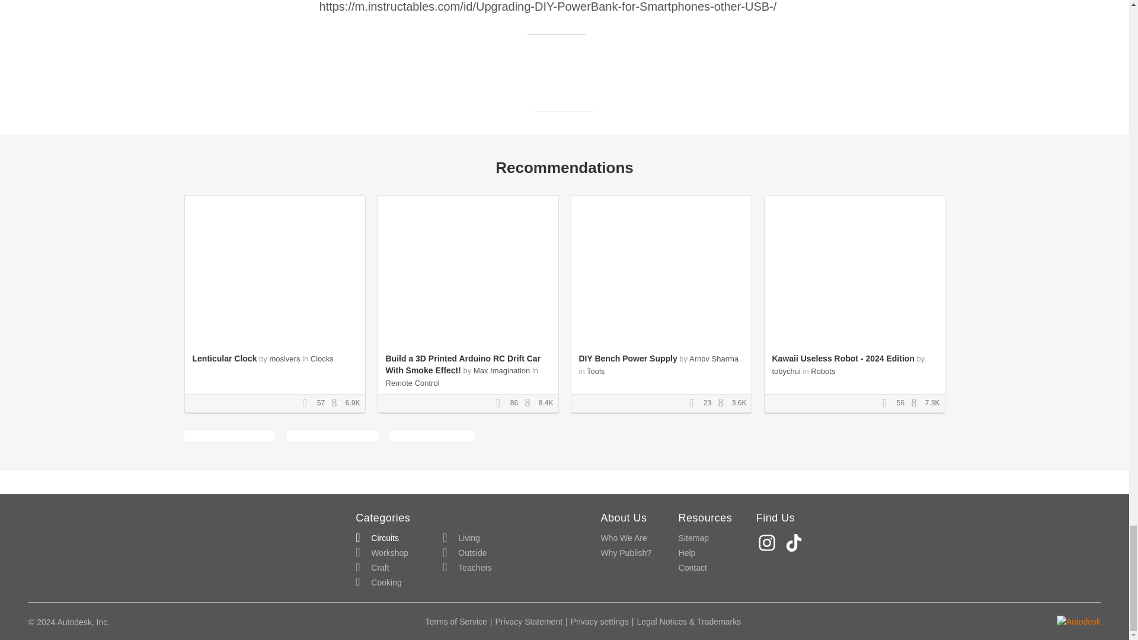  What do you see at coordinates (595, 371) in the screenshot?
I see `Tools` at bounding box center [595, 371].